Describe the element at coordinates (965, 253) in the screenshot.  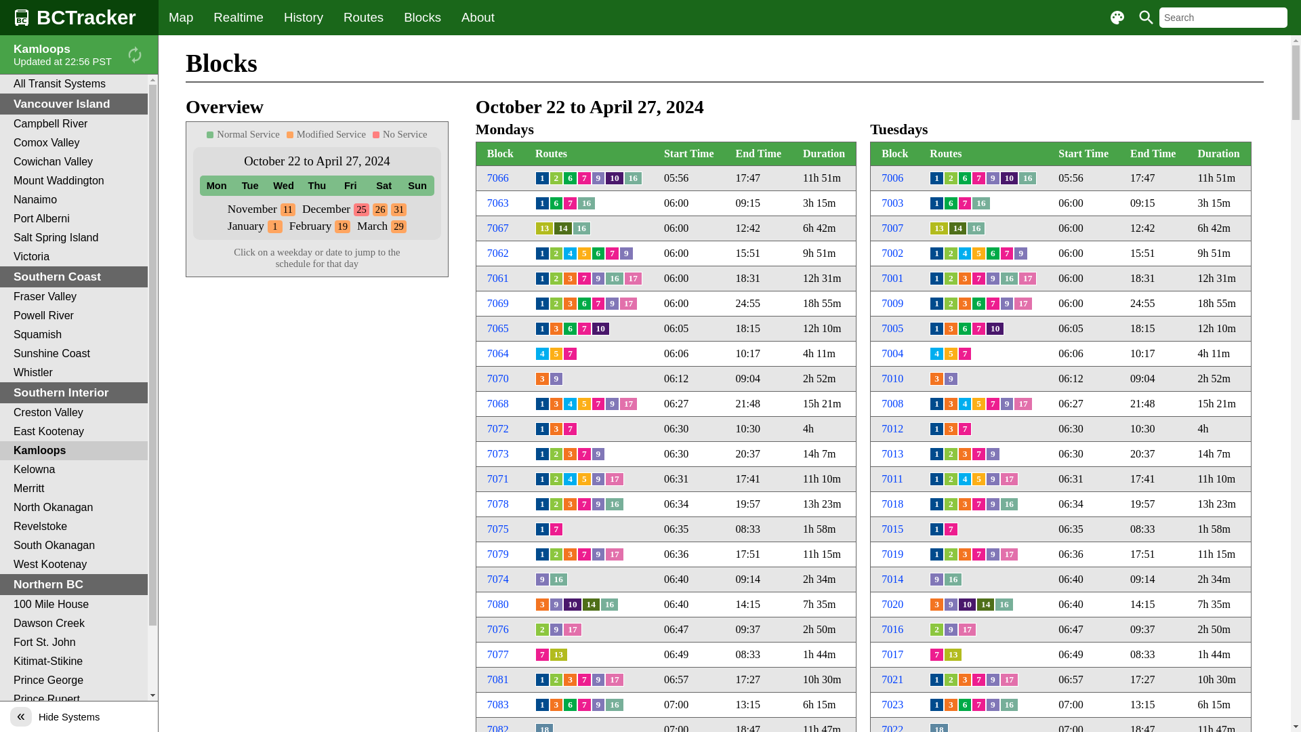
I see `4` at that location.